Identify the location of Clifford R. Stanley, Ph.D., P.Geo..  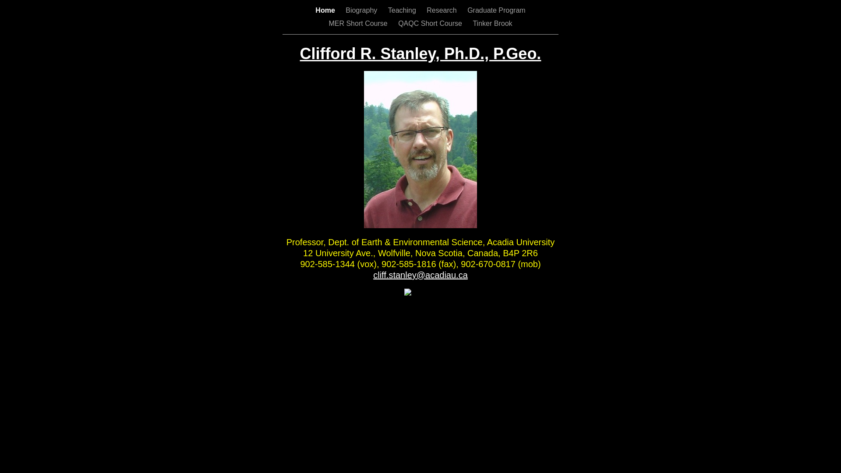
(420, 53).